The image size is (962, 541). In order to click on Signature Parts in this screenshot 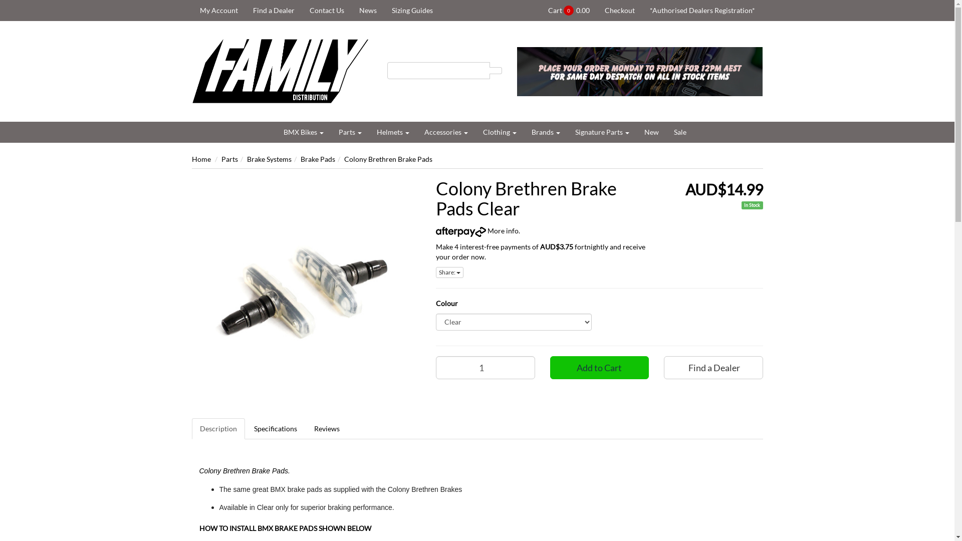, I will do `click(602, 132)`.